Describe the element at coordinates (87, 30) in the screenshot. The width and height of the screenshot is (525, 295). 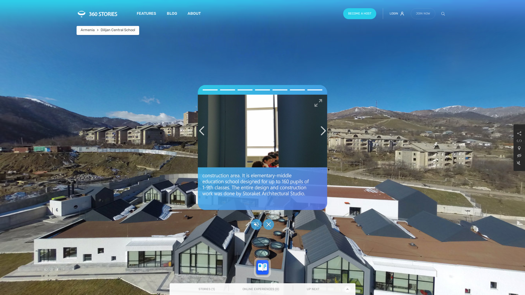
I see `Armenia` at that location.